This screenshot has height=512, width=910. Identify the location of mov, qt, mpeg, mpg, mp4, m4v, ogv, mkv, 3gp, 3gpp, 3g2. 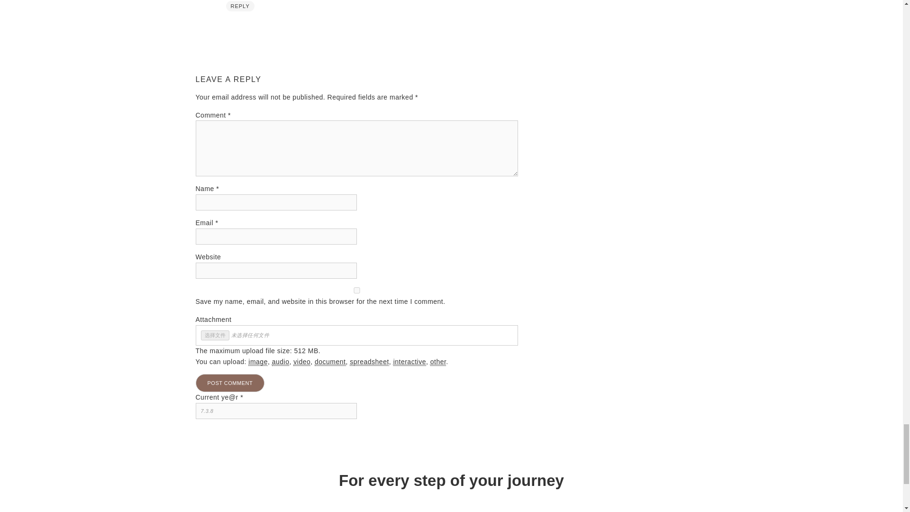
(301, 362).